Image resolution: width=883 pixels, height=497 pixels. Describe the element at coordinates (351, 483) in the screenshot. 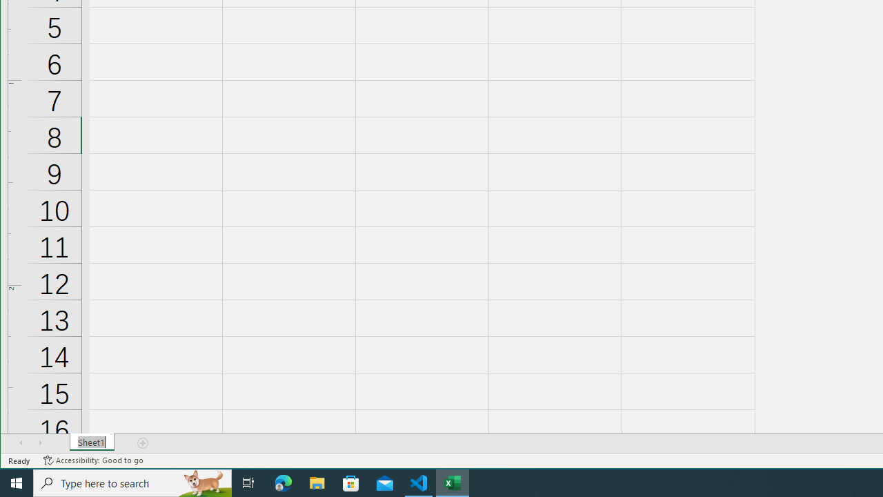

I see `Microsoft Store` at that location.